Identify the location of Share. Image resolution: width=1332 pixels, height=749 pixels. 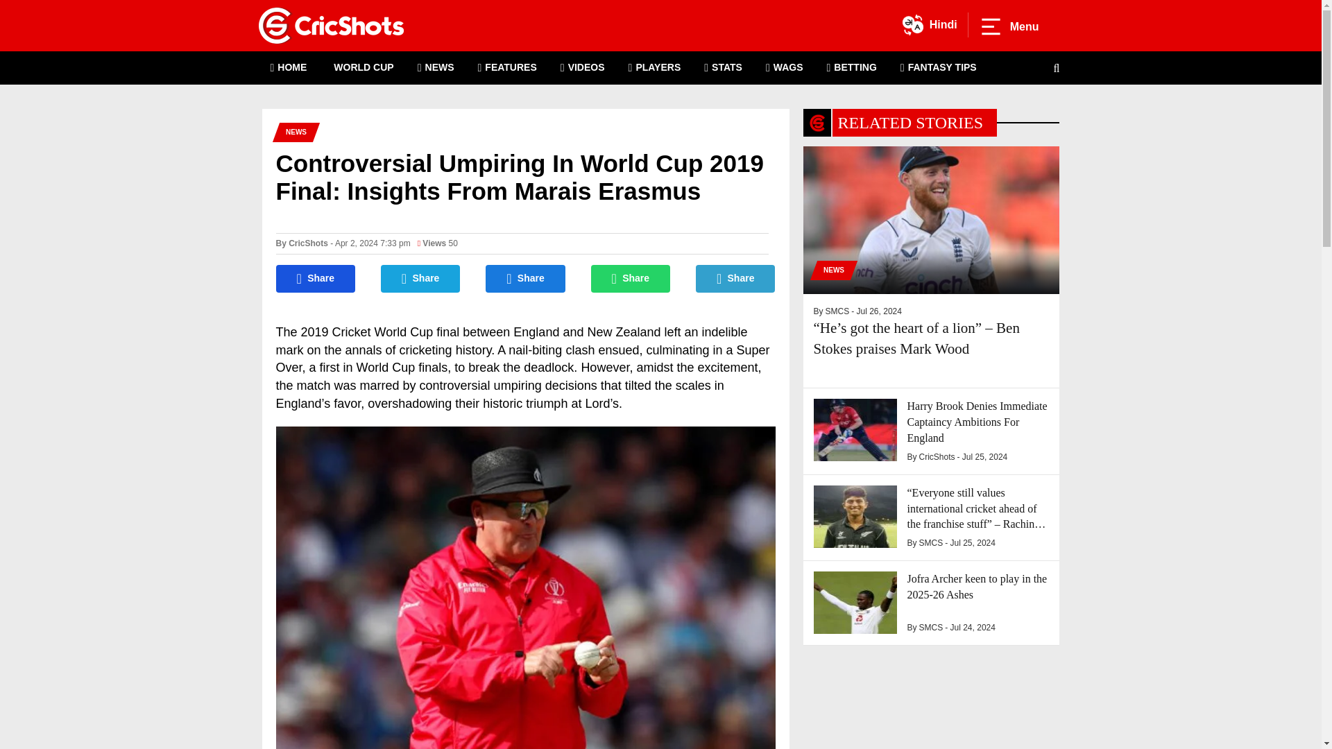
(315, 279).